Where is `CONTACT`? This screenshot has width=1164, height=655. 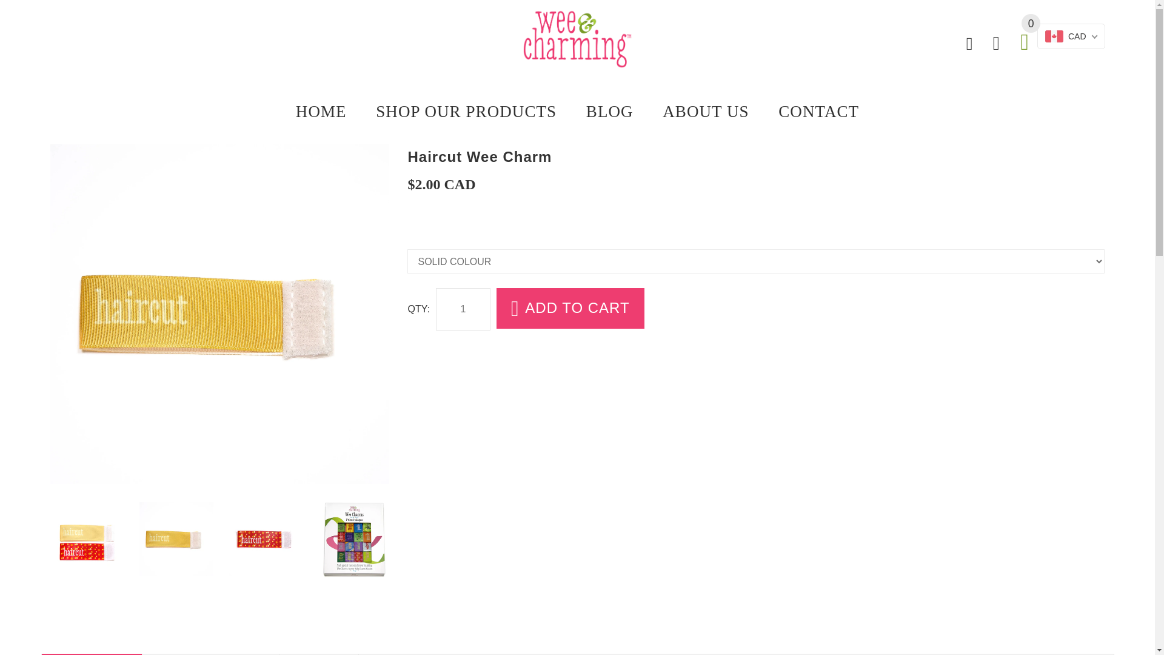 CONTACT is located at coordinates (811, 110).